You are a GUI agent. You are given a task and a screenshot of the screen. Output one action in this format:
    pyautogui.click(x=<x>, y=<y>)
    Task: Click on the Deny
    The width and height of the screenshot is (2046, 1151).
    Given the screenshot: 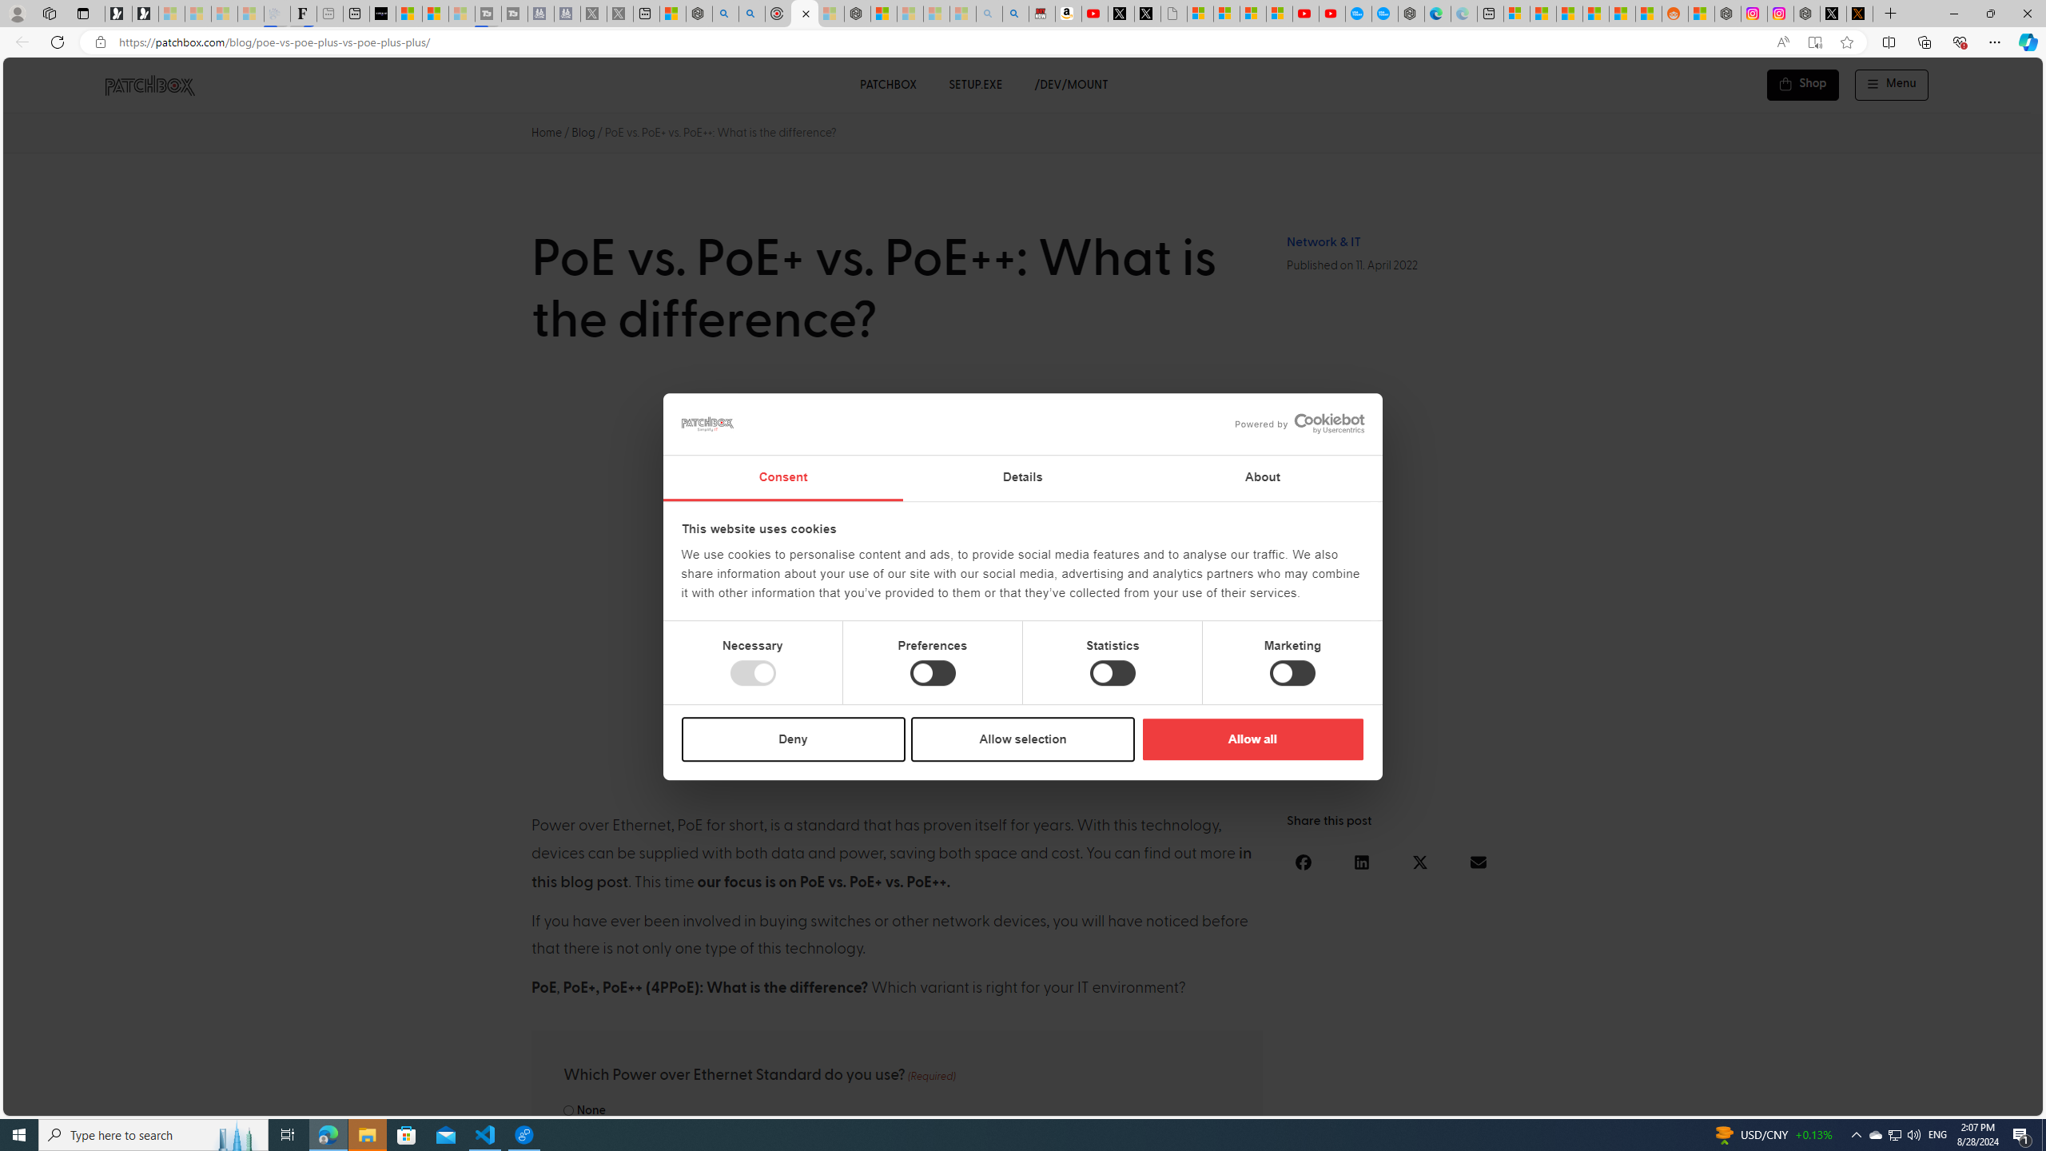 What is the action you would take?
    pyautogui.click(x=794, y=739)
    